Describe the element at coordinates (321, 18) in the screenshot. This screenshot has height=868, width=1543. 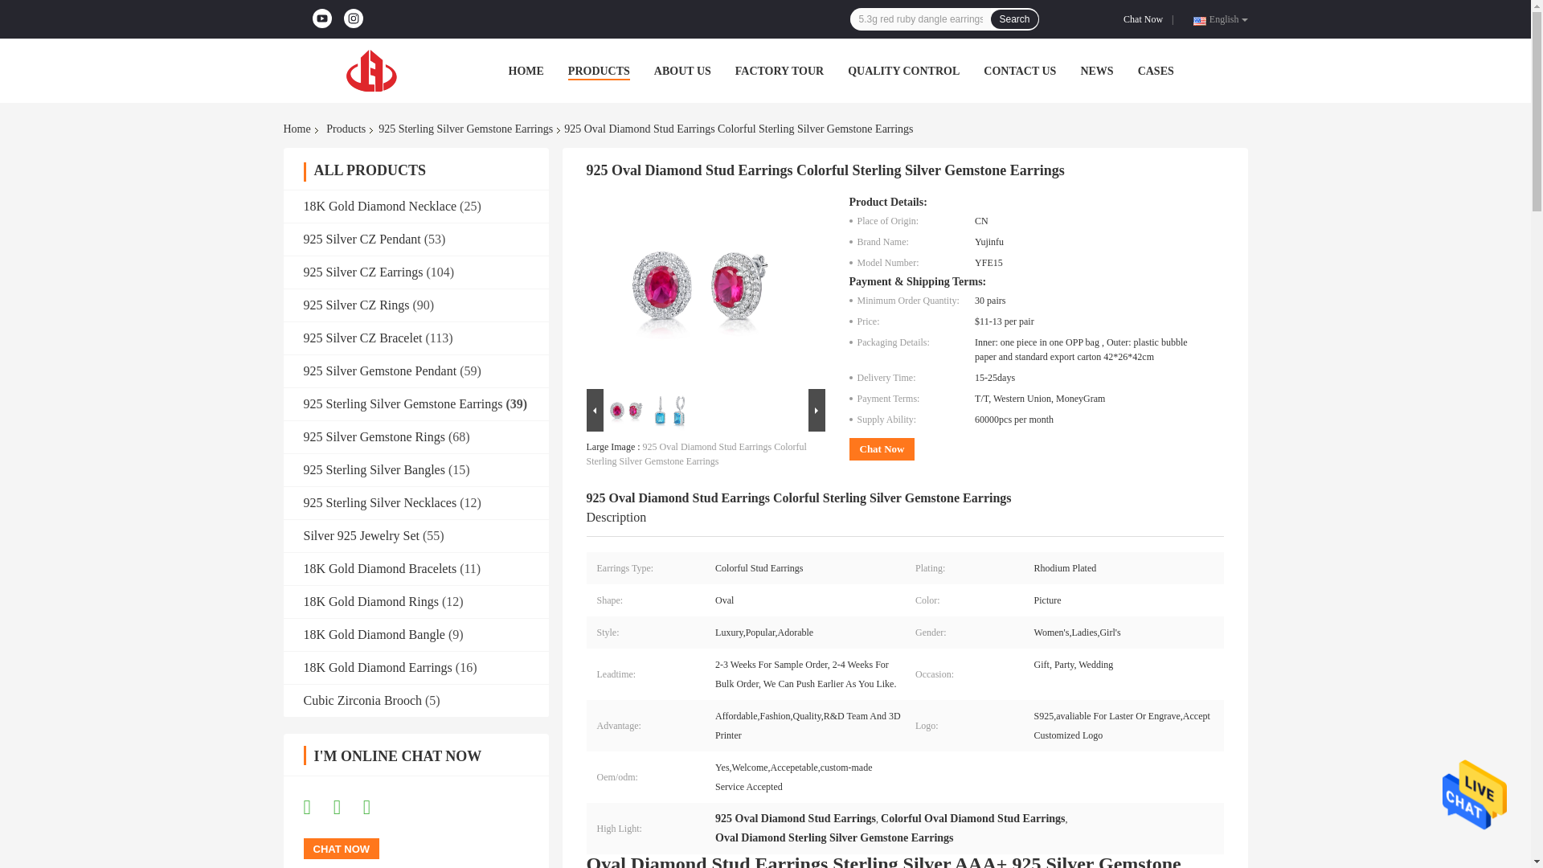
I see `Guangzhou Yujinfu Jewelry Factory YouTube` at that location.